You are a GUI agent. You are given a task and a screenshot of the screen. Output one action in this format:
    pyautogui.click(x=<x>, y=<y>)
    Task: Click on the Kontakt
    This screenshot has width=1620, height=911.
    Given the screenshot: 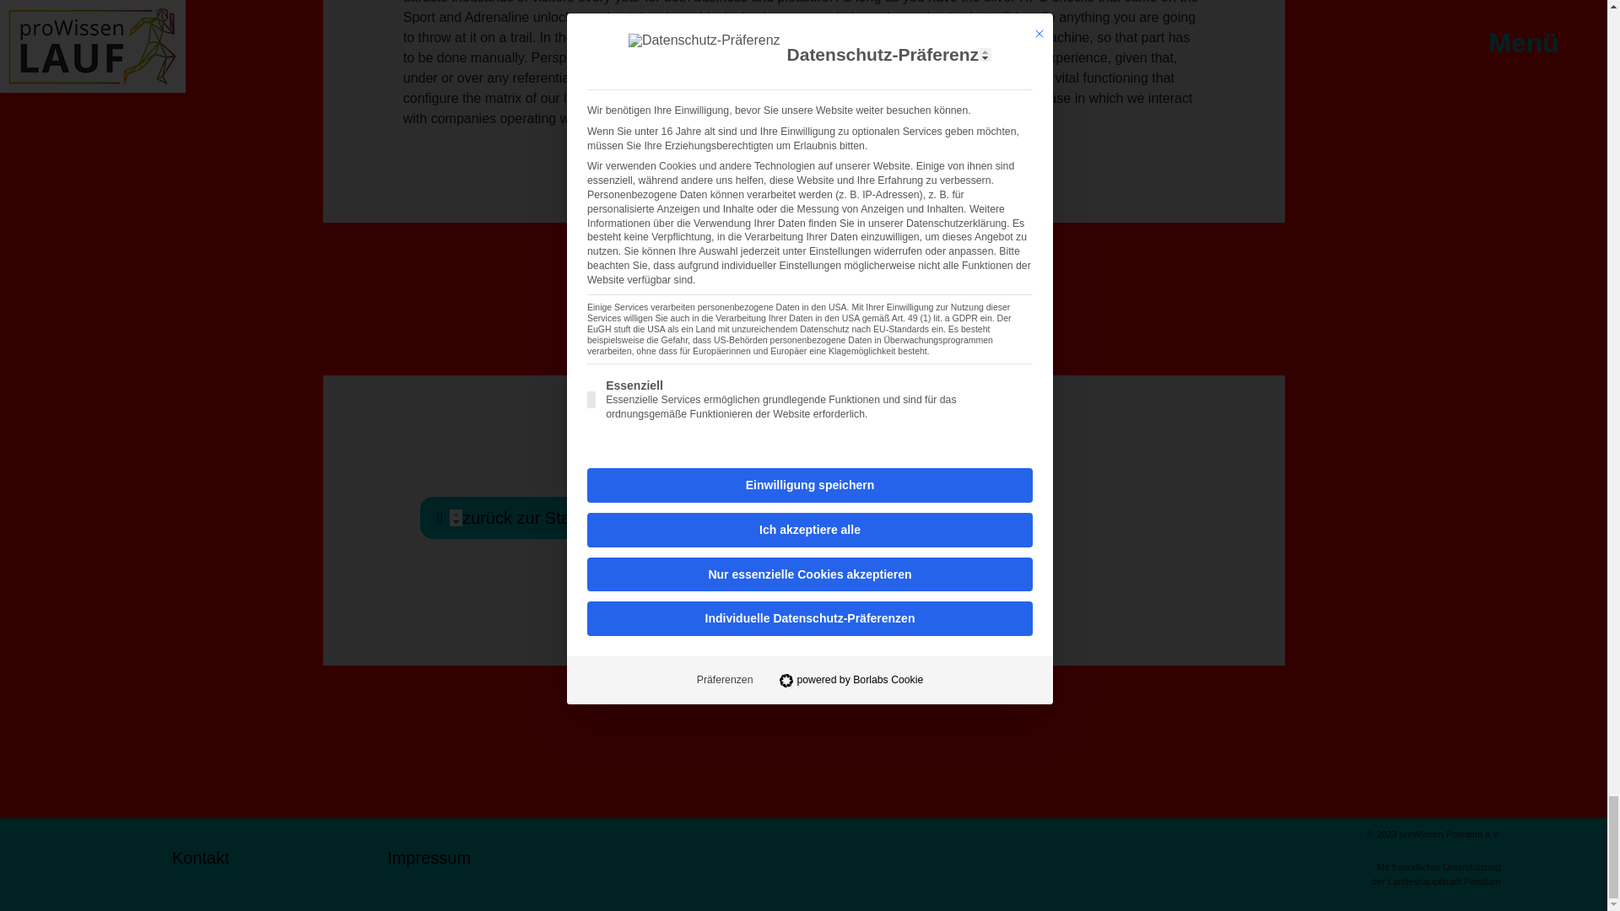 What is the action you would take?
    pyautogui.click(x=201, y=864)
    